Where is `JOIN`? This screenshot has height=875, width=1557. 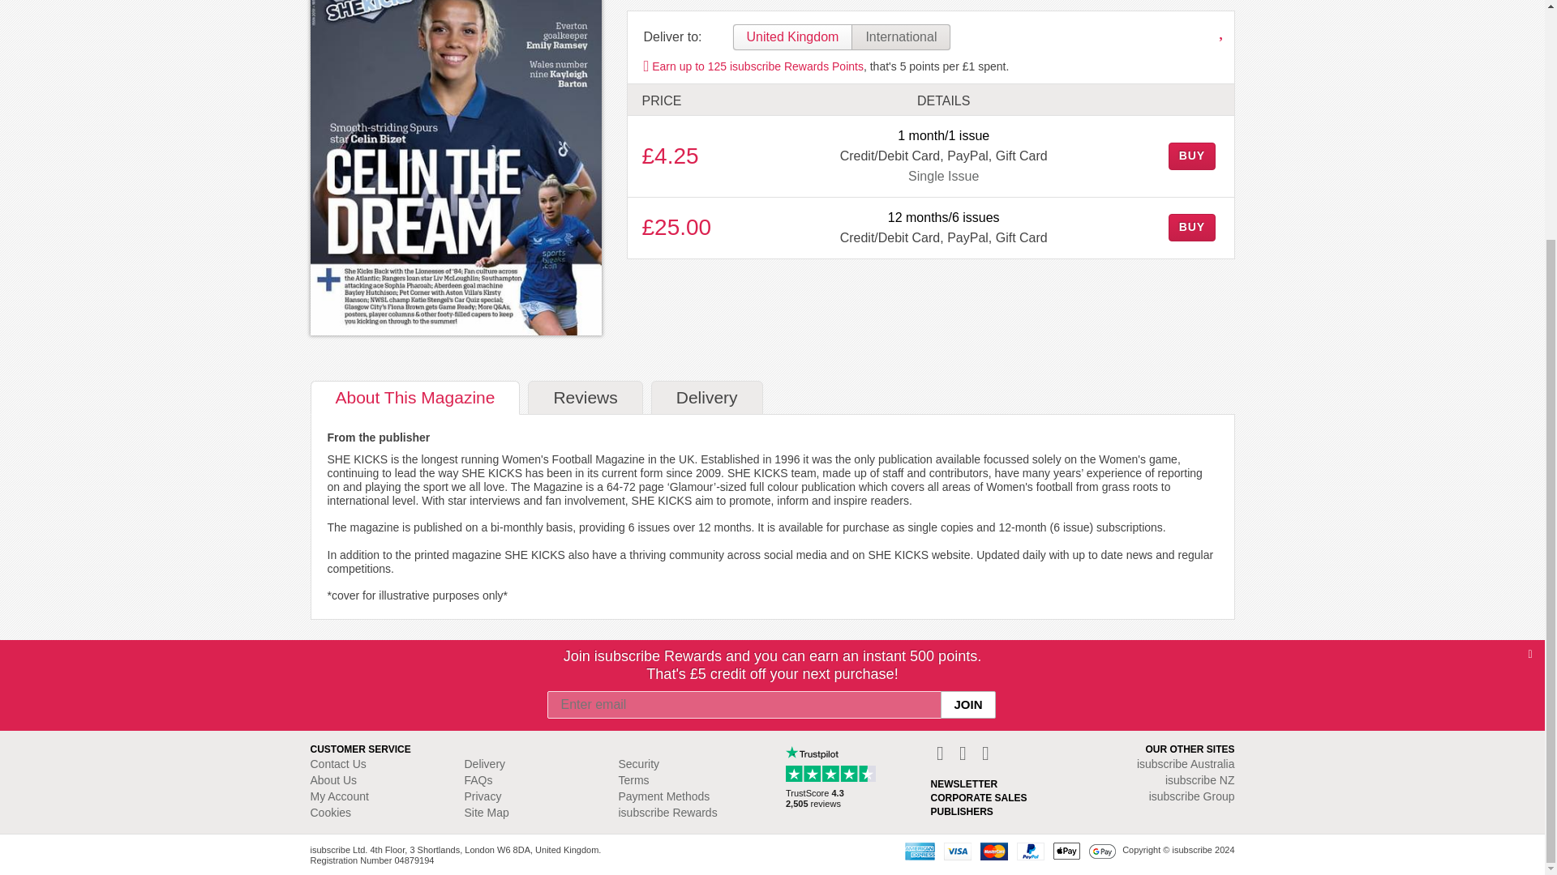 JOIN is located at coordinates (967, 530).